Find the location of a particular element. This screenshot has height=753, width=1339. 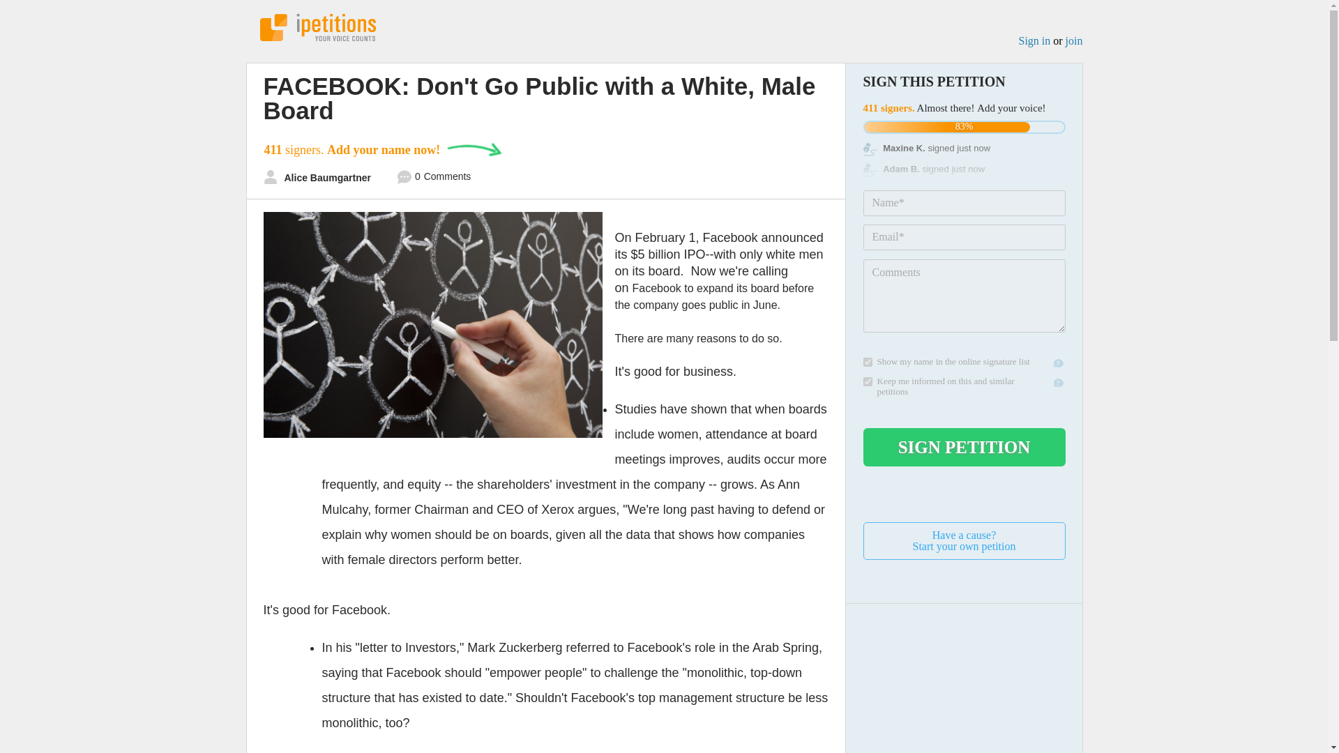

join is located at coordinates (1074, 40).